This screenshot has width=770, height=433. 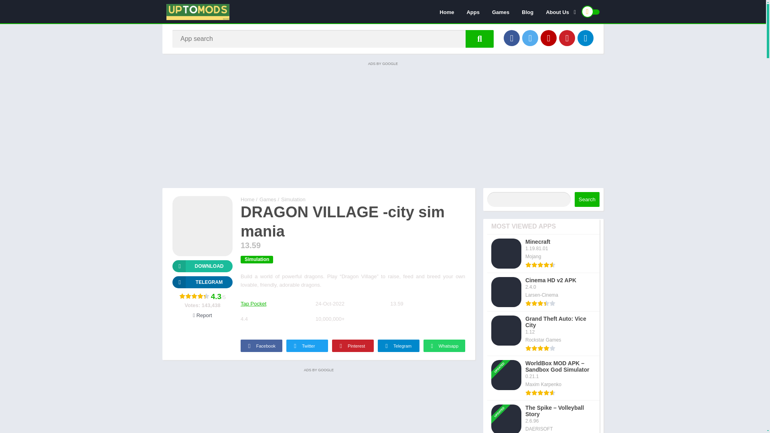 What do you see at coordinates (549, 38) in the screenshot?
I see `YouTube` at bounding box center [549, 38].